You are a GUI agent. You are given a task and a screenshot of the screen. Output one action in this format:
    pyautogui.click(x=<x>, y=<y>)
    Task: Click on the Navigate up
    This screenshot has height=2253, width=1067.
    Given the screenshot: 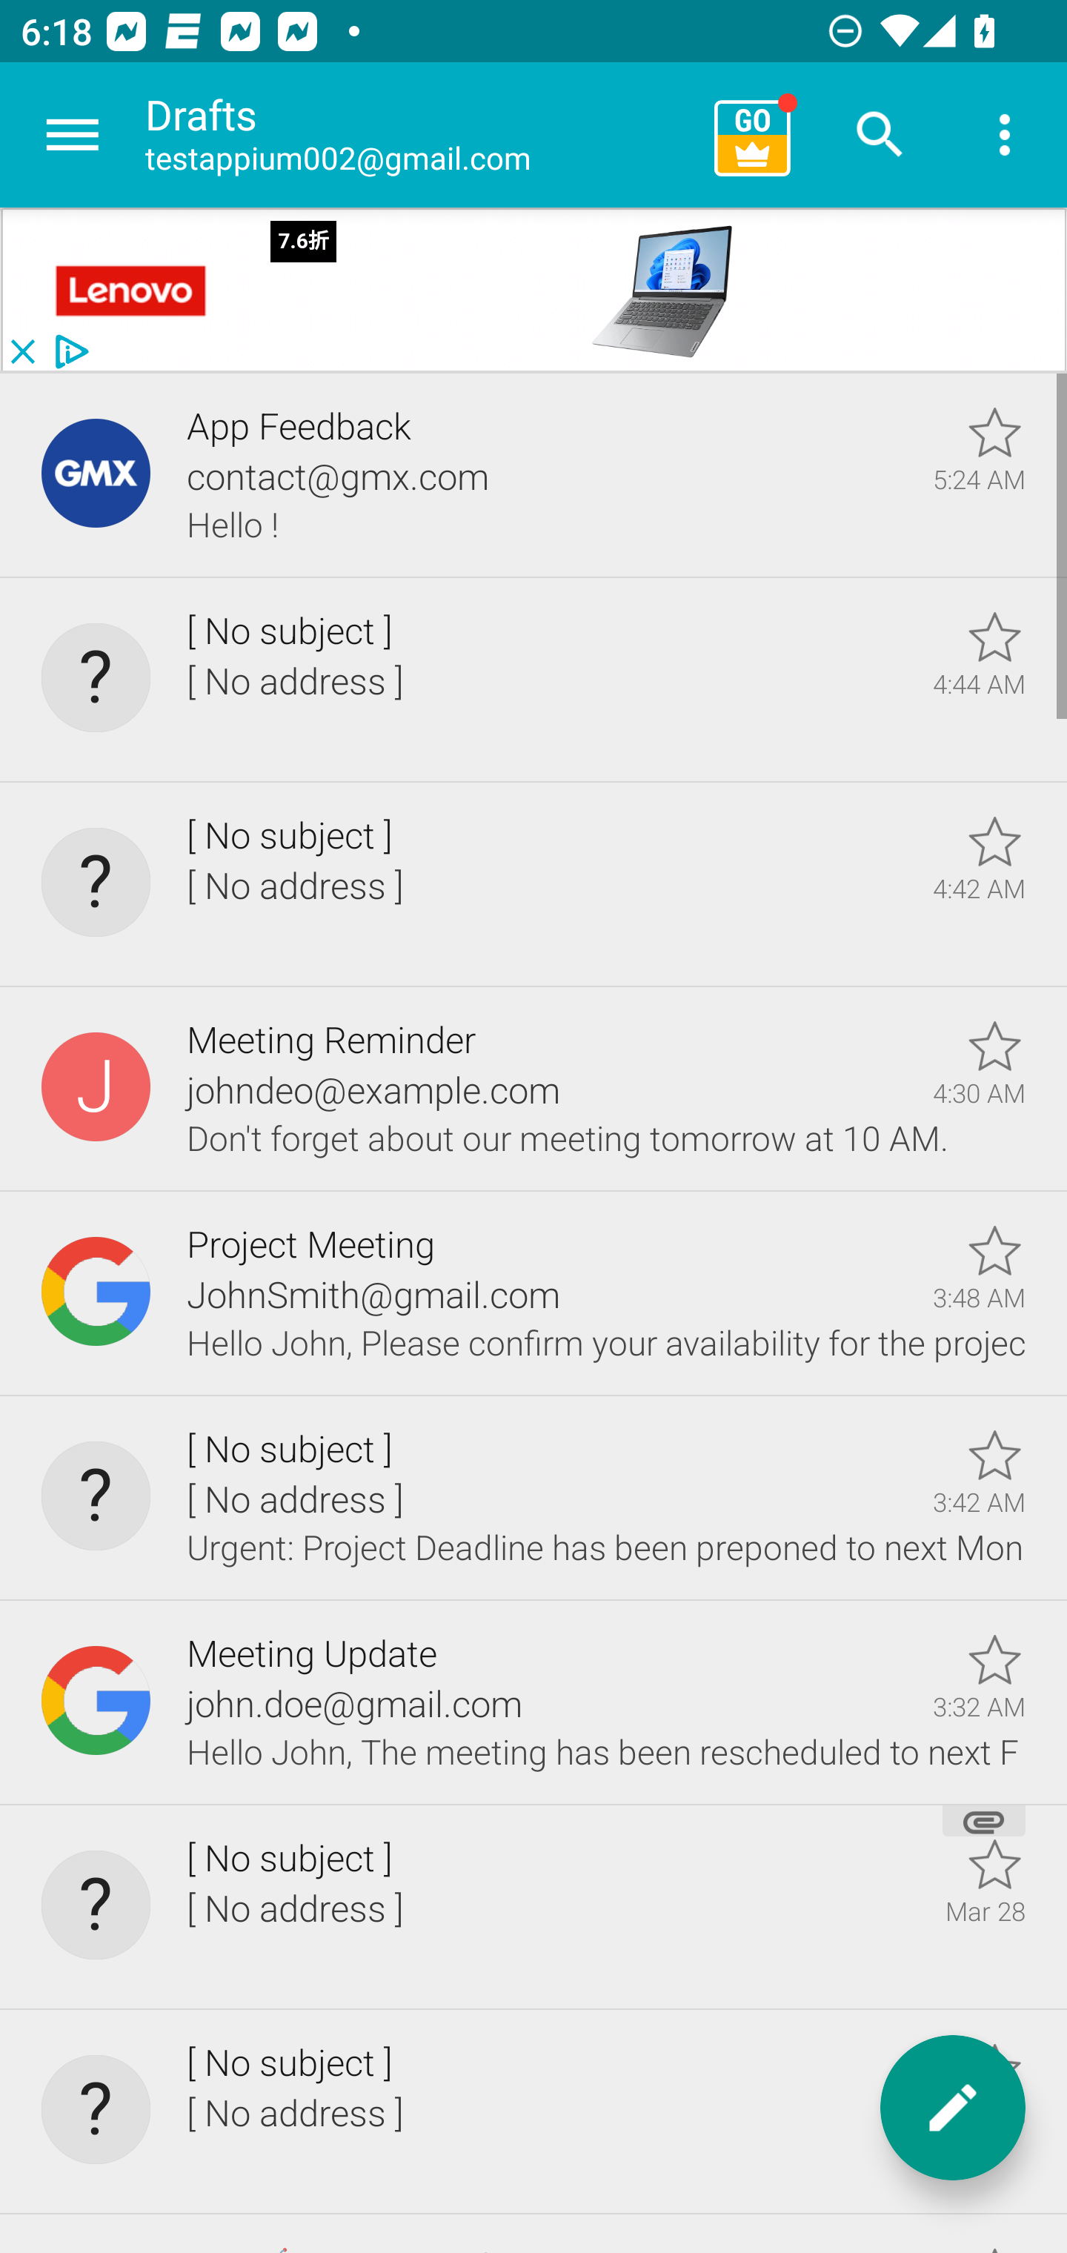 What is the action you would take?
    pyautogui.click(x=73, y=135)
    